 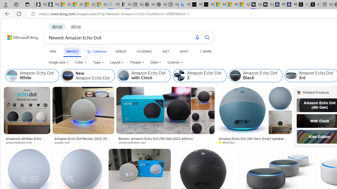 I want to click on Amazon Echo Dot 2, so click(x=179, y=76).